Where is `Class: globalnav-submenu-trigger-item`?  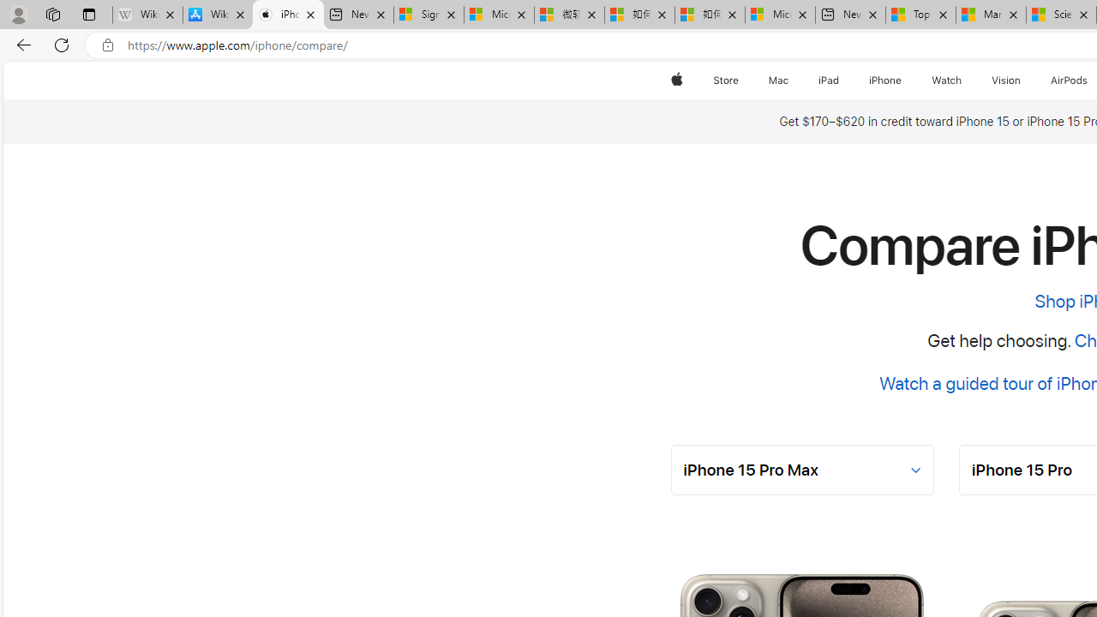
Class: globalnav-submenu-trigger-item is located at coordinates (1025, 81).